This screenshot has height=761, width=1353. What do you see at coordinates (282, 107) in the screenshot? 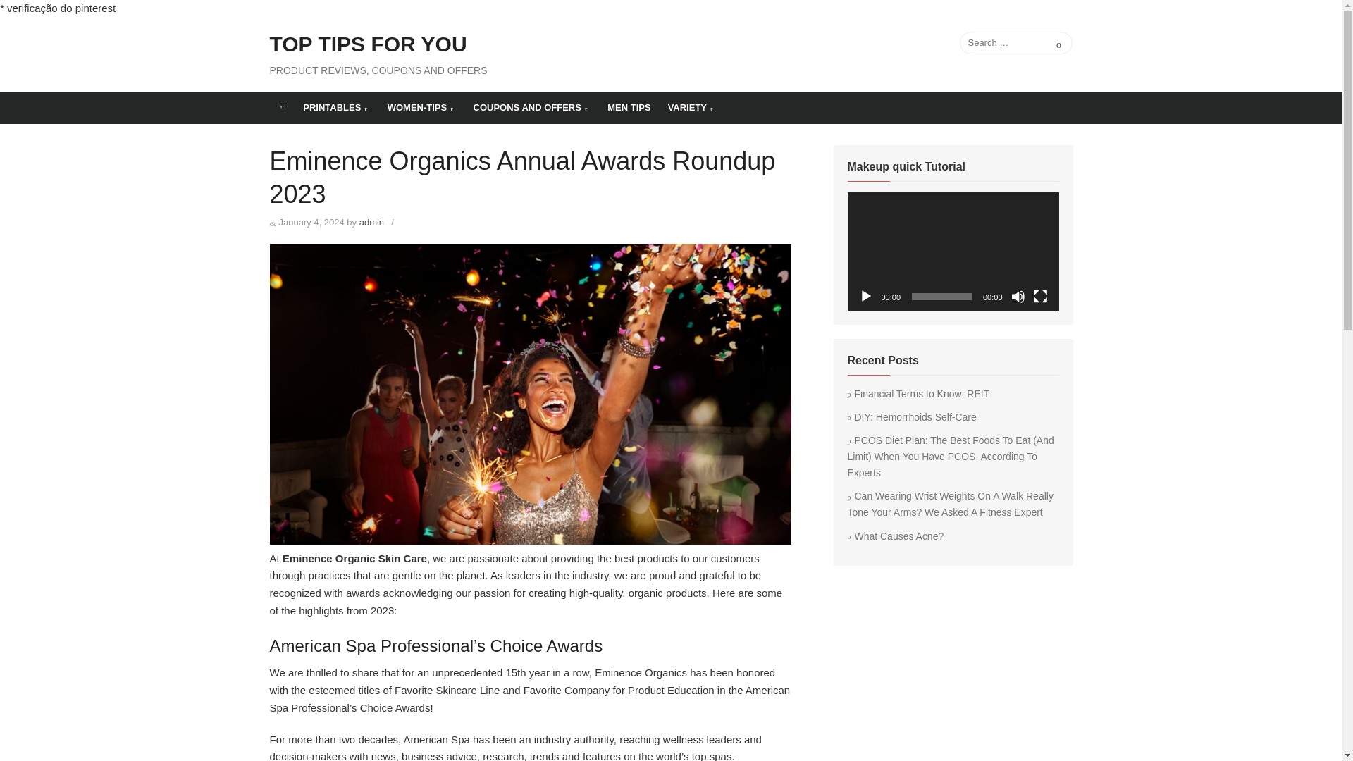
I see `TOP TIPS FOR YOU` at bounding box center [282, 107].